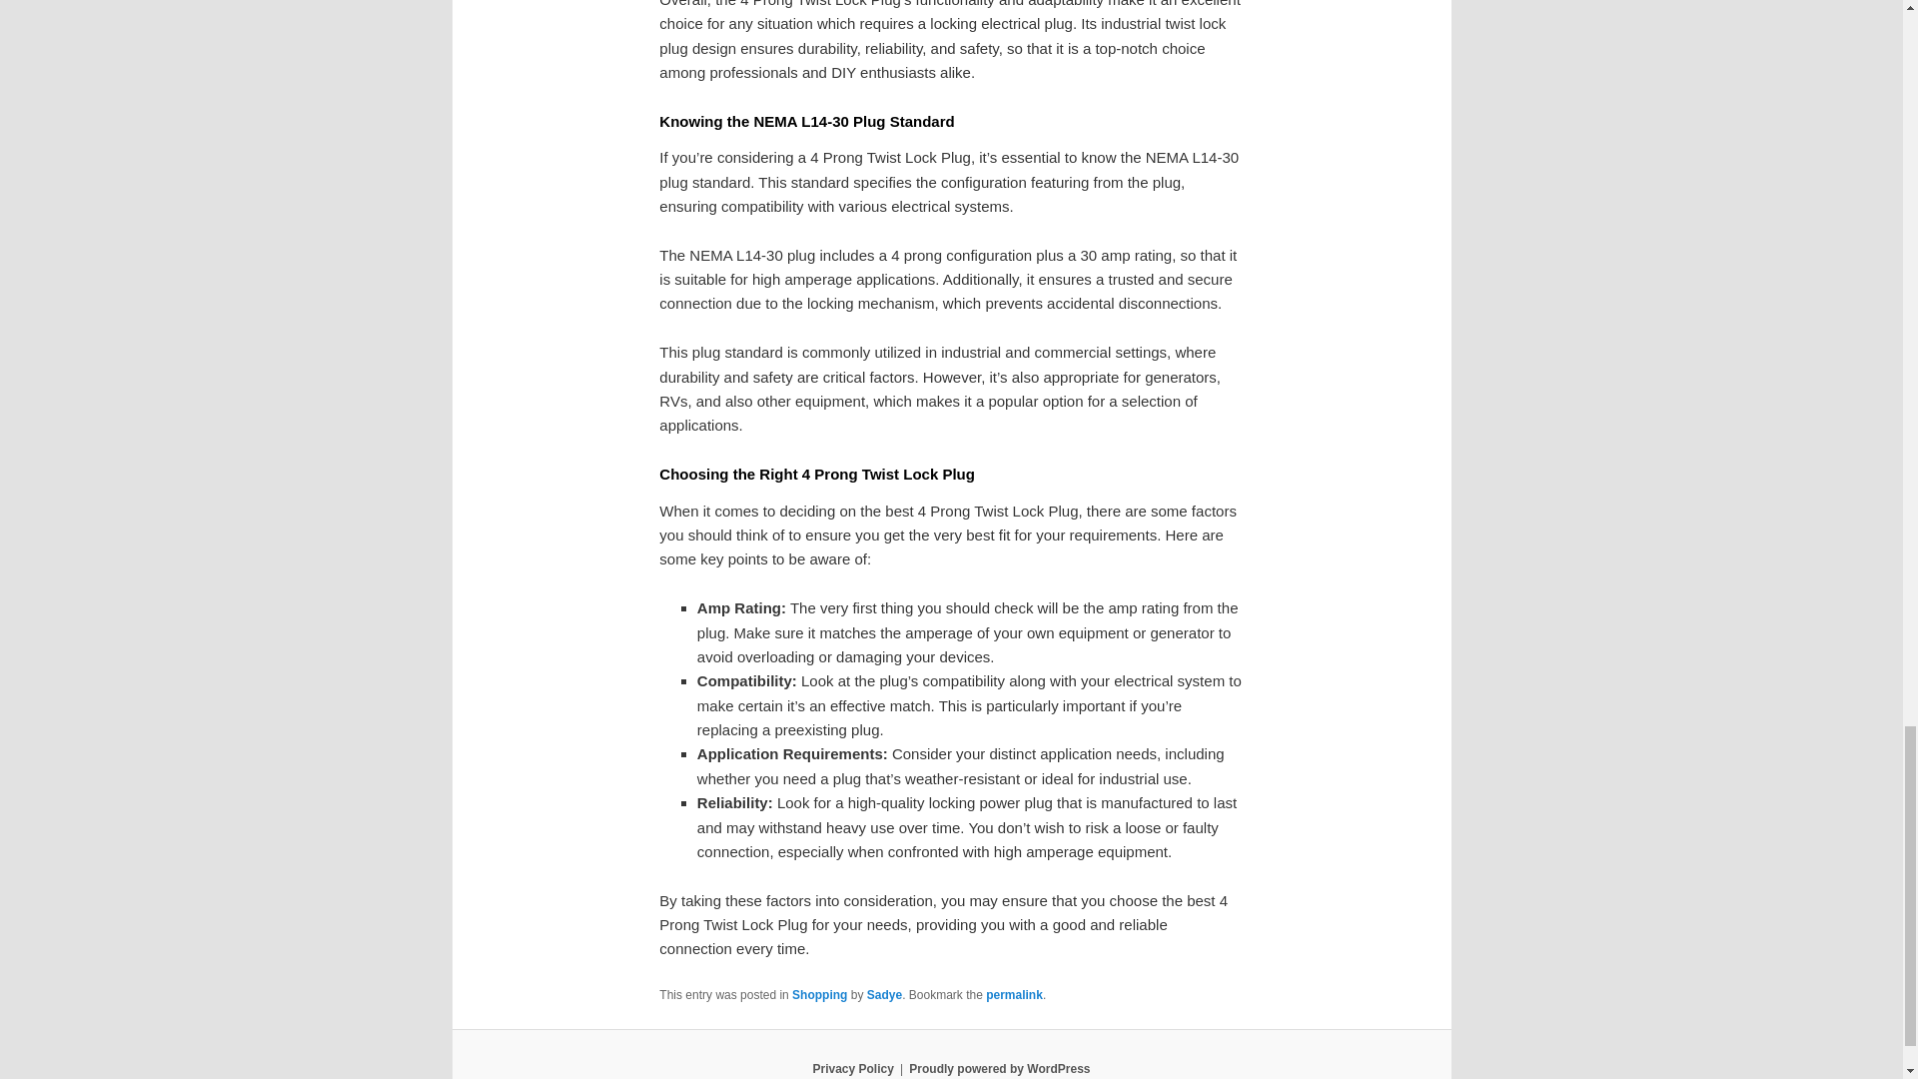 The image size is (1918, 1079). Describe the element at coordinates (999, 1068) in the screenshot. I see `Proudly powered by WordPress` at that location.